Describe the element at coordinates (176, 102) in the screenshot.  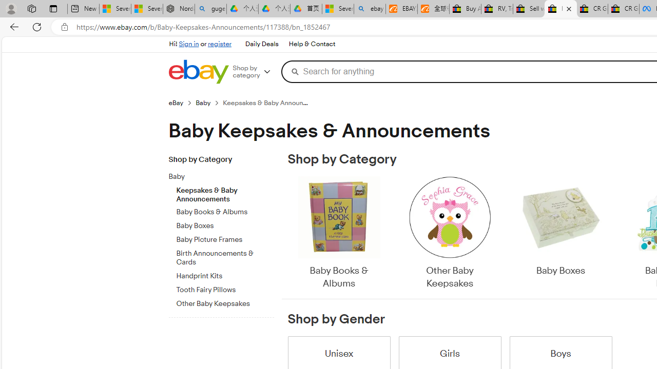
I see `eBay` at that location.